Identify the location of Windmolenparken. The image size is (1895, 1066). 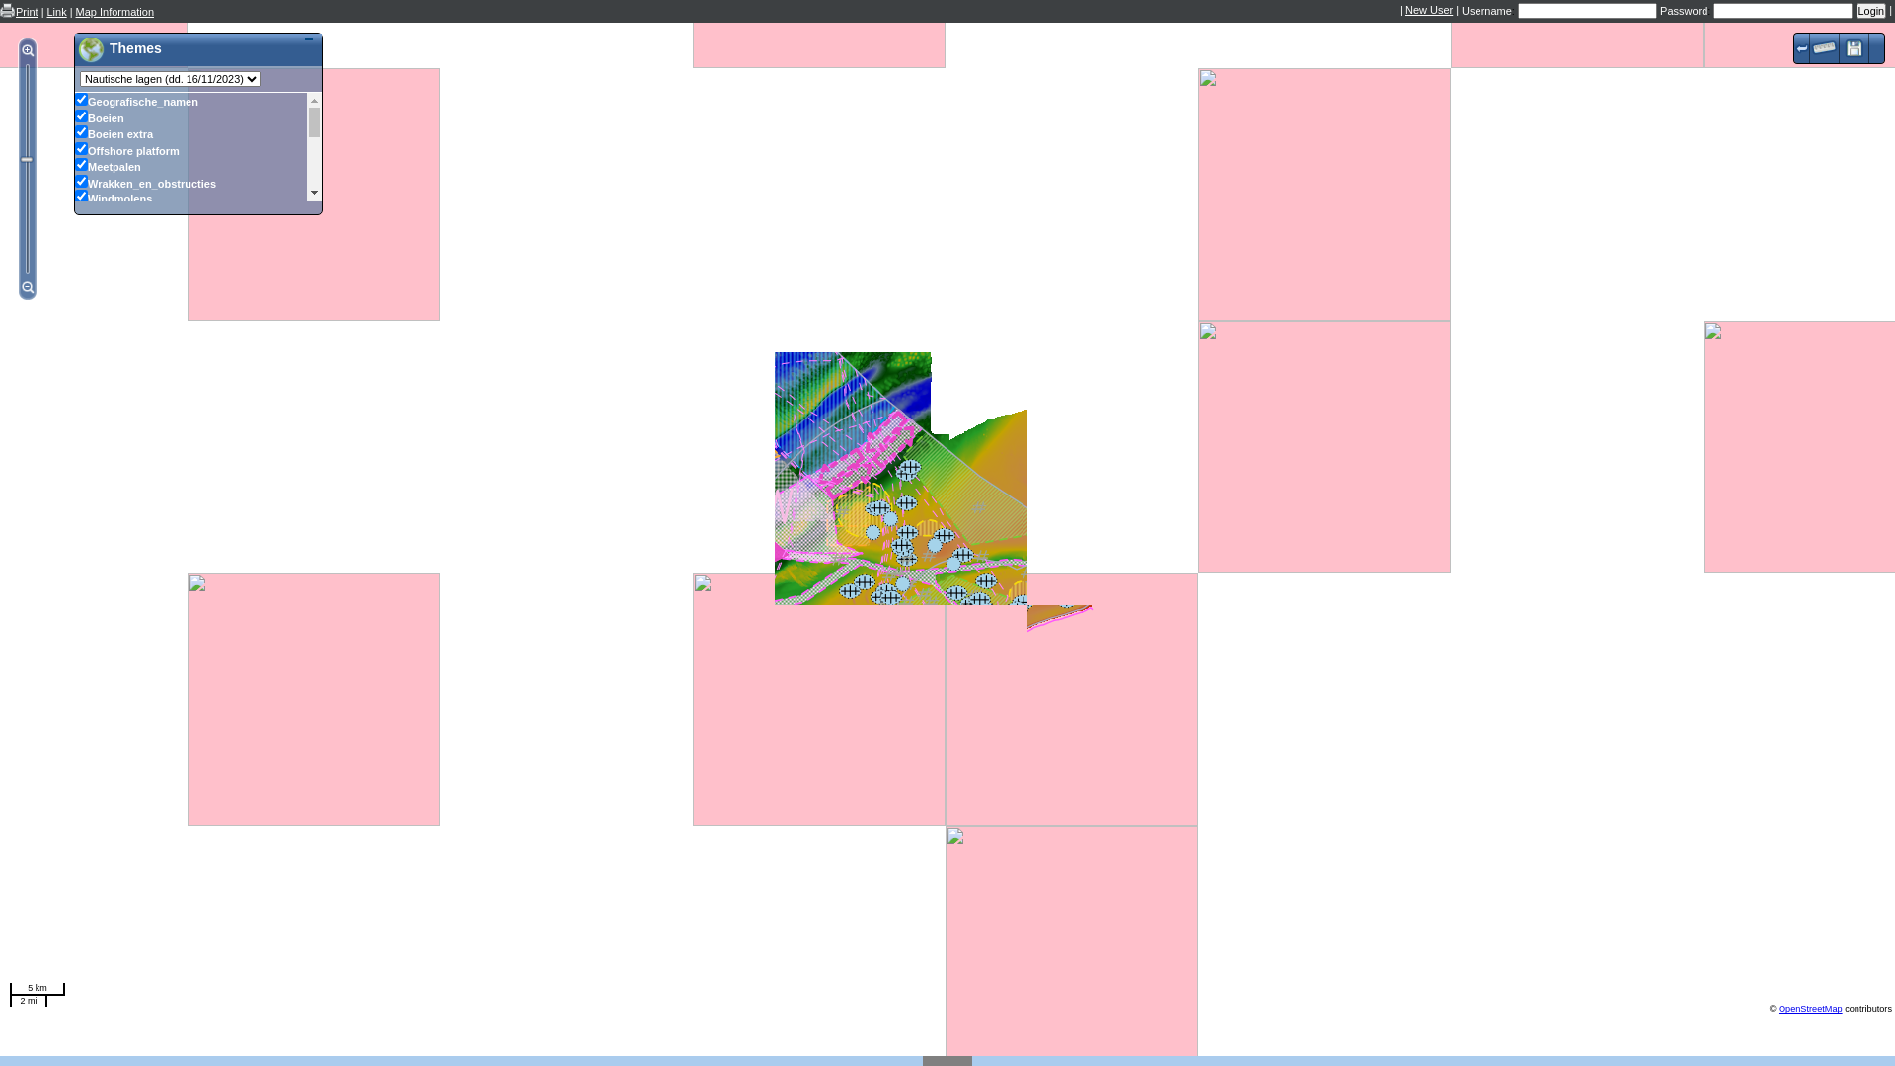
(81, 426).